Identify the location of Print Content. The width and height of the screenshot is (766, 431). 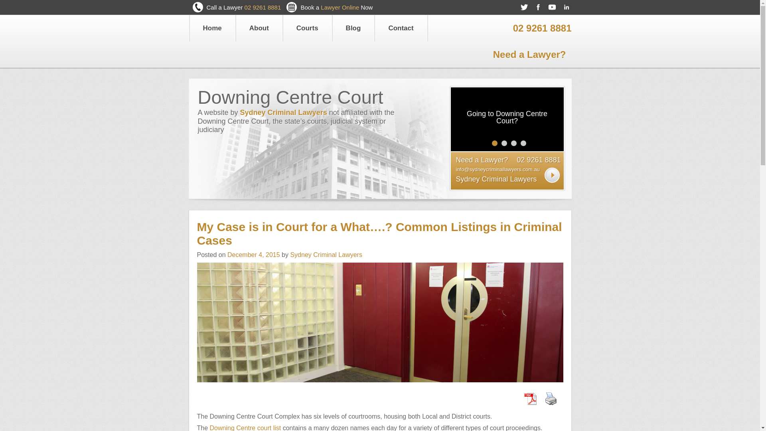
(551, 398).